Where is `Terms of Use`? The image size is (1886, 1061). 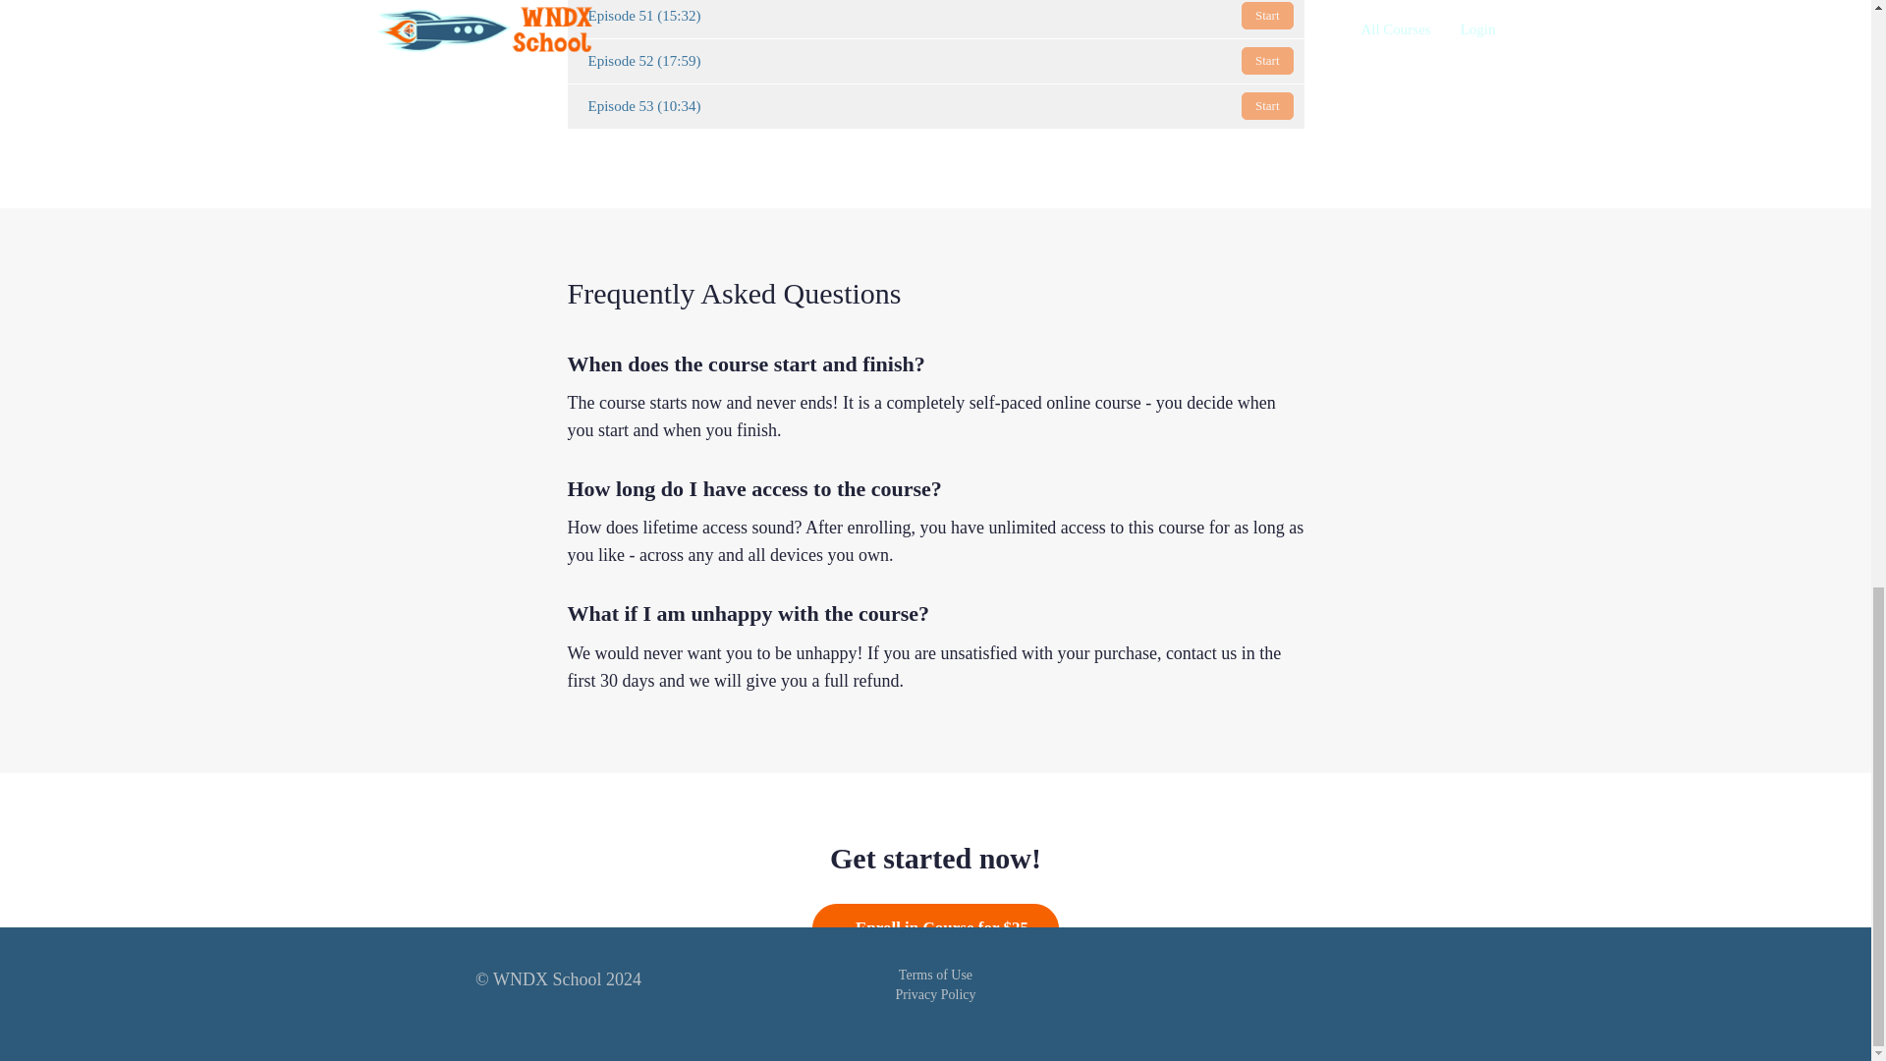 Terms of Use is located at coordinates (935, 975).